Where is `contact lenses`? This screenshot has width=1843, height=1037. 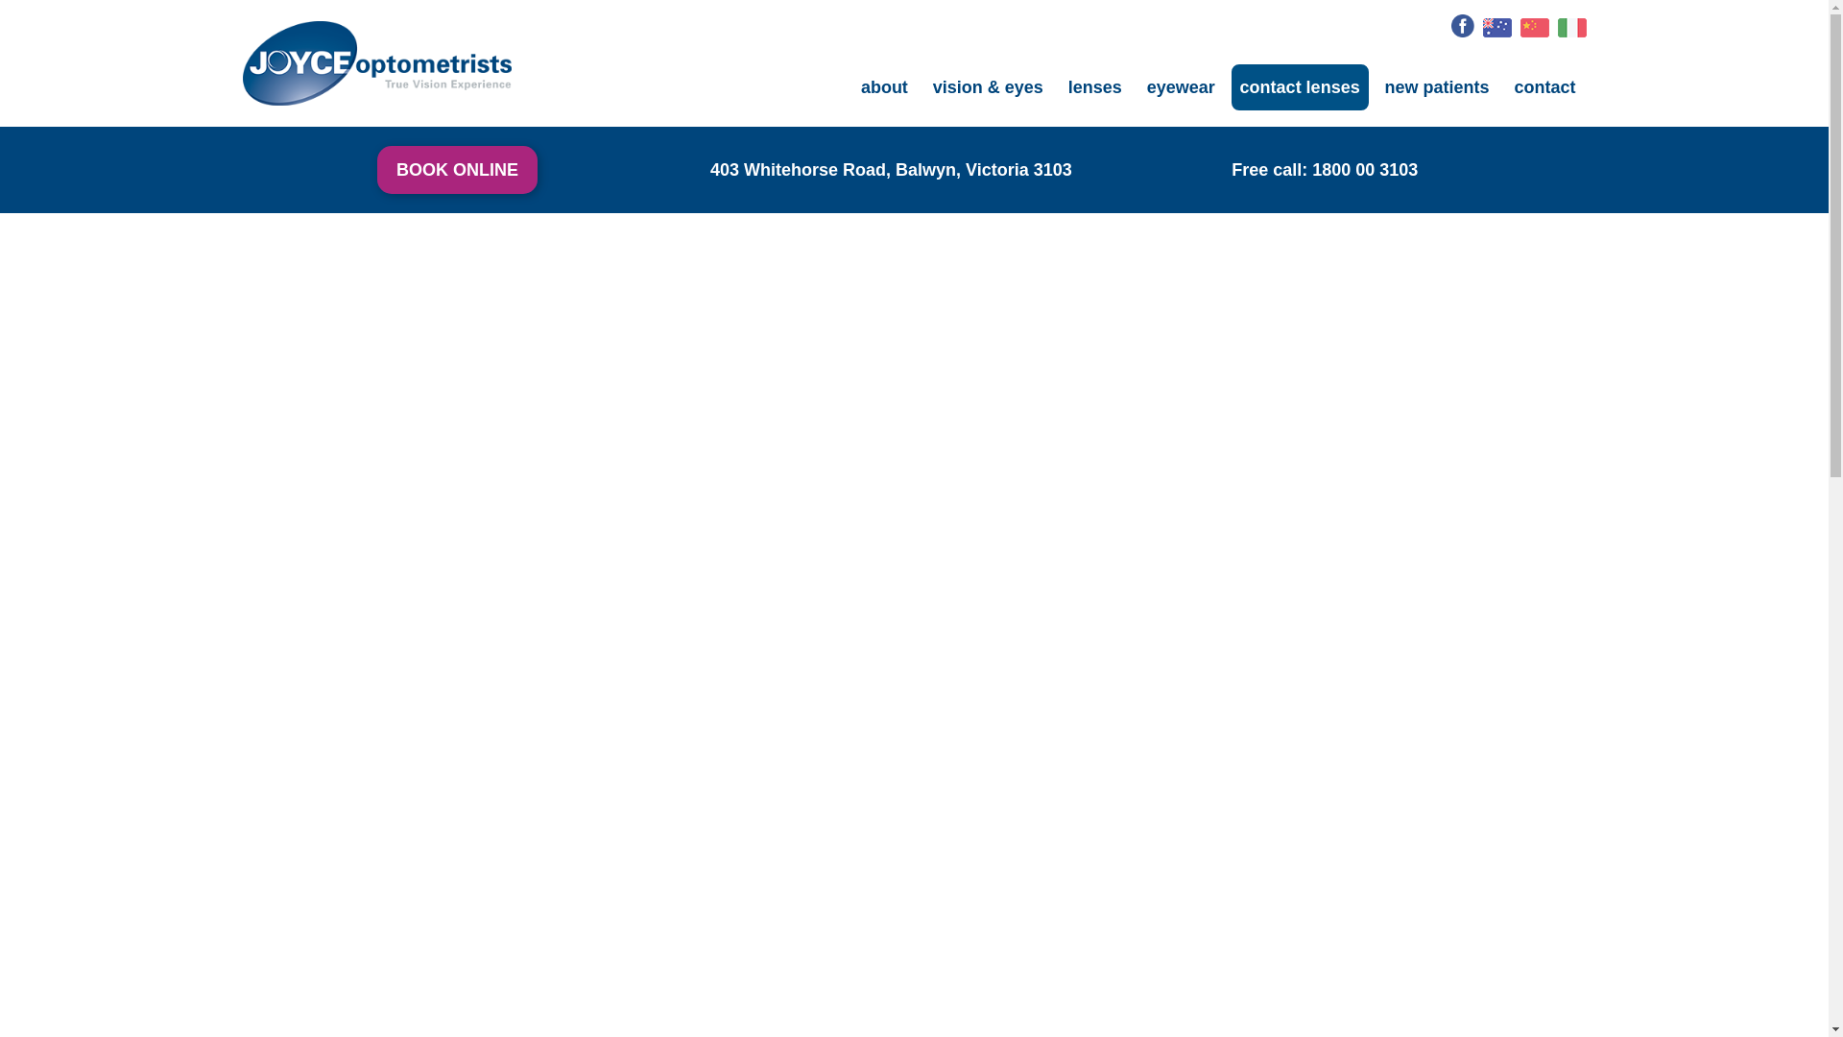
contact lenses is located at coordinates (1300, 87).